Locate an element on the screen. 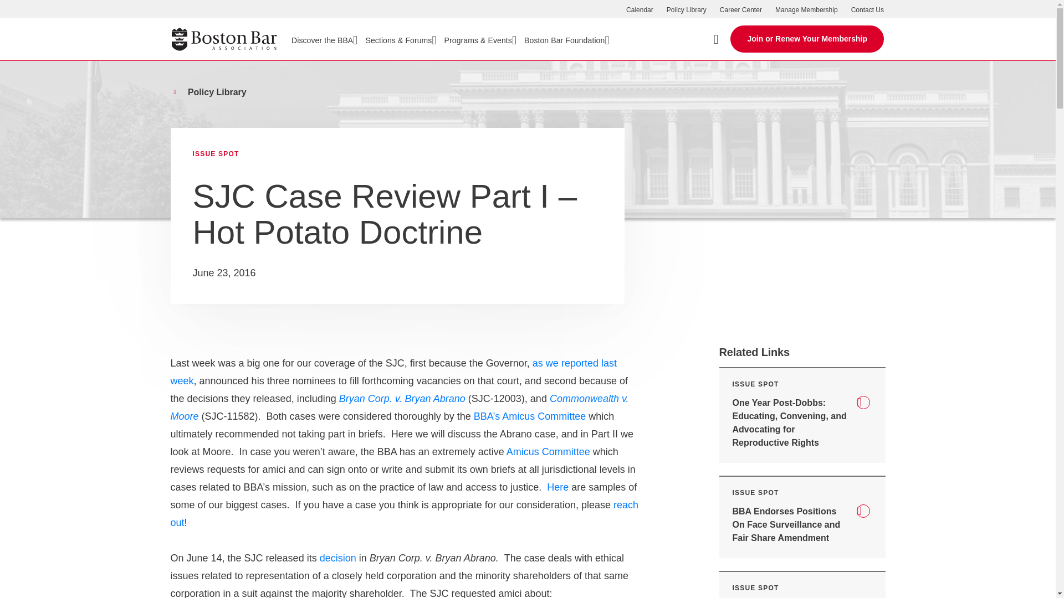 This screenshot has width=1064, height=598. Policy Library is located at coordinates (686, 9).